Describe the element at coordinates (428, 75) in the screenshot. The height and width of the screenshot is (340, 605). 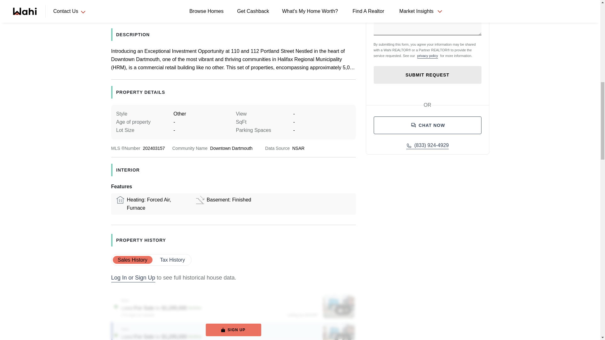
I see `SUBMIT REQUEST` at that location.